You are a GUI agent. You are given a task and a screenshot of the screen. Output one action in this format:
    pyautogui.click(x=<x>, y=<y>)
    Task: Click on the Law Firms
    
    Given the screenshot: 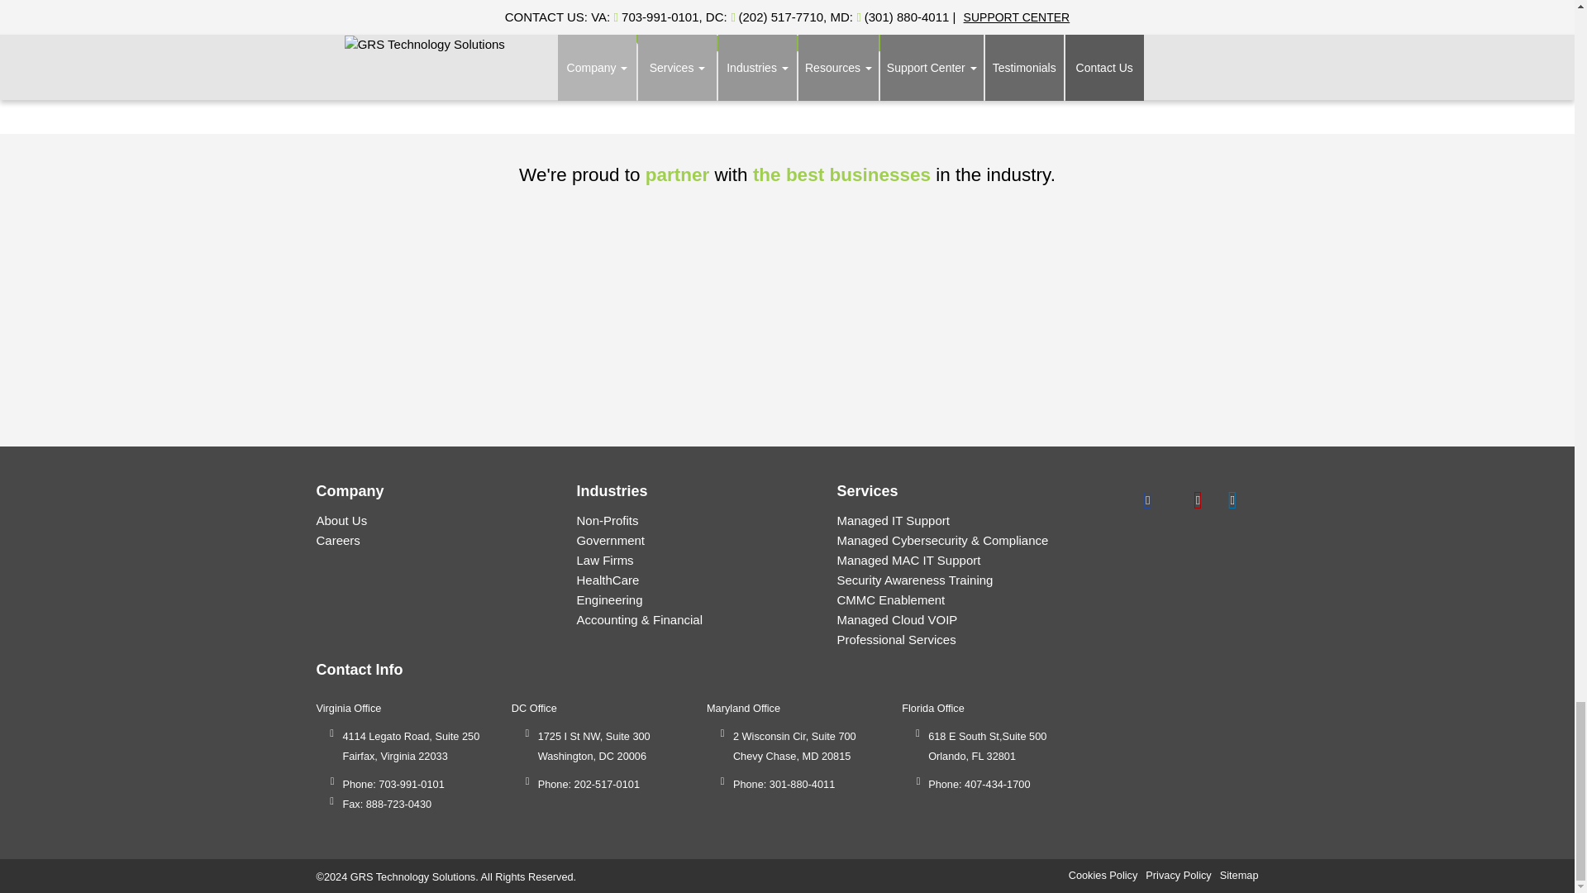 What is the action you would take?
    pyautogui.click(x=604, y=559)
    